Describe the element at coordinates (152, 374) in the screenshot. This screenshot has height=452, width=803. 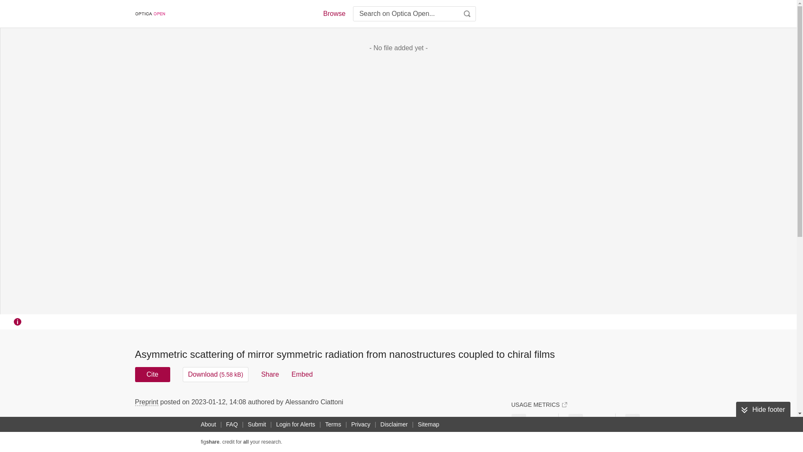
I see `Cite` at that location.